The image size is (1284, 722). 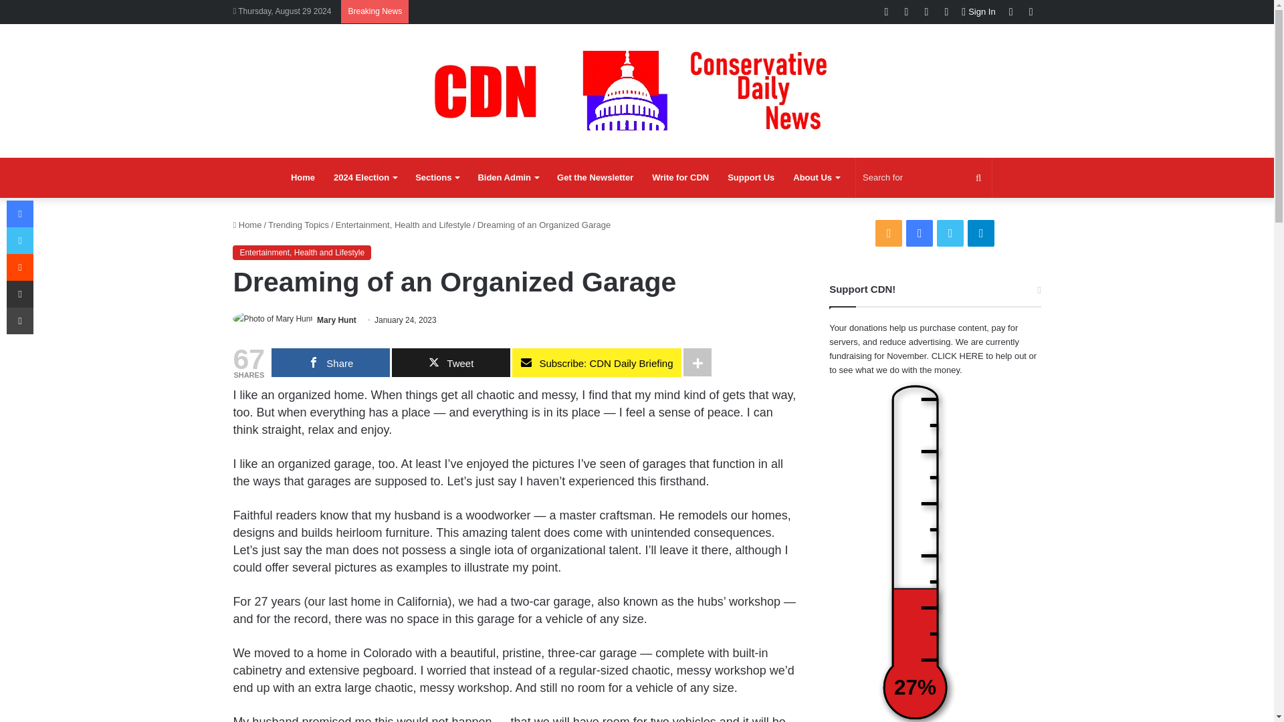 What do you see at coordinates (637, 90) in the screenshot?
I see `Conservative Daily News` at bounding box center [637, 90].